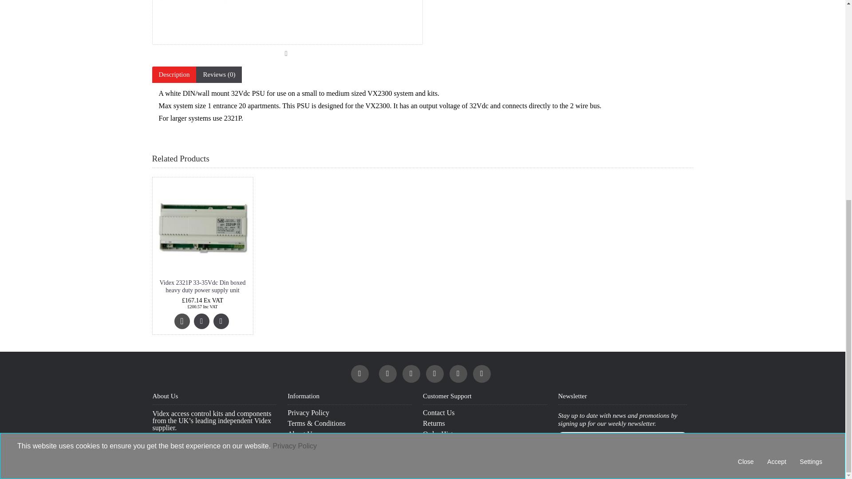  Describe the element at coordinates (202, 227) in the screenshot. I see `Videx 2321P 33-35Vdc Din boxed heavy duty power supply unit` at that location.